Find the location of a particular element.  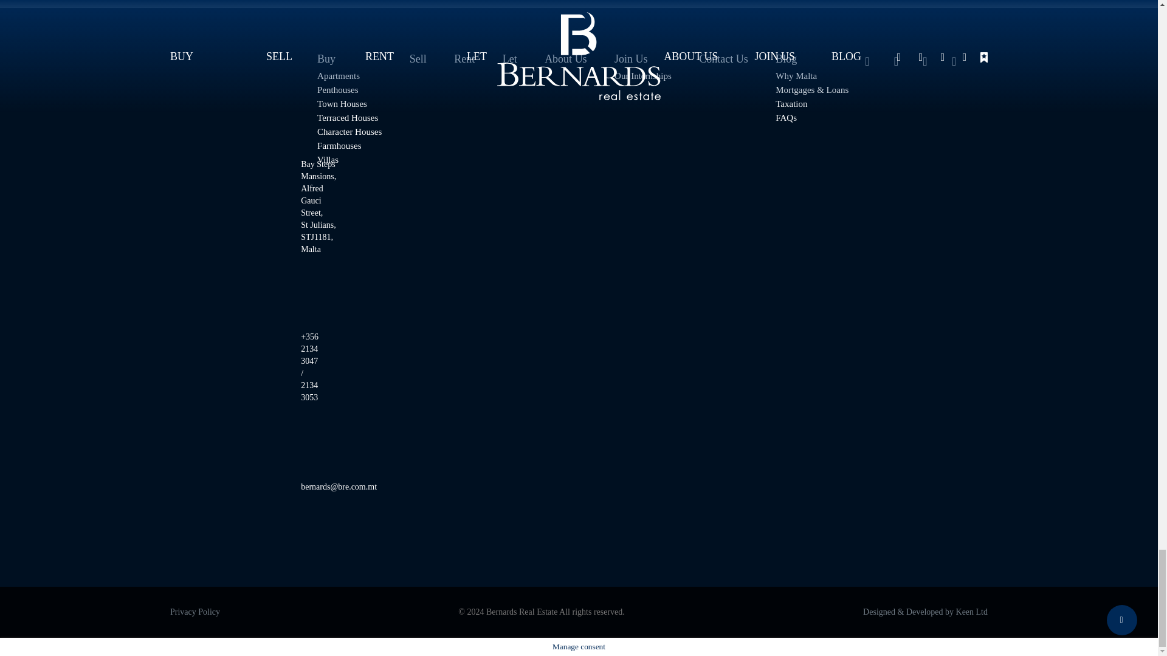

Town Houses is located at coordinates (349, 104).